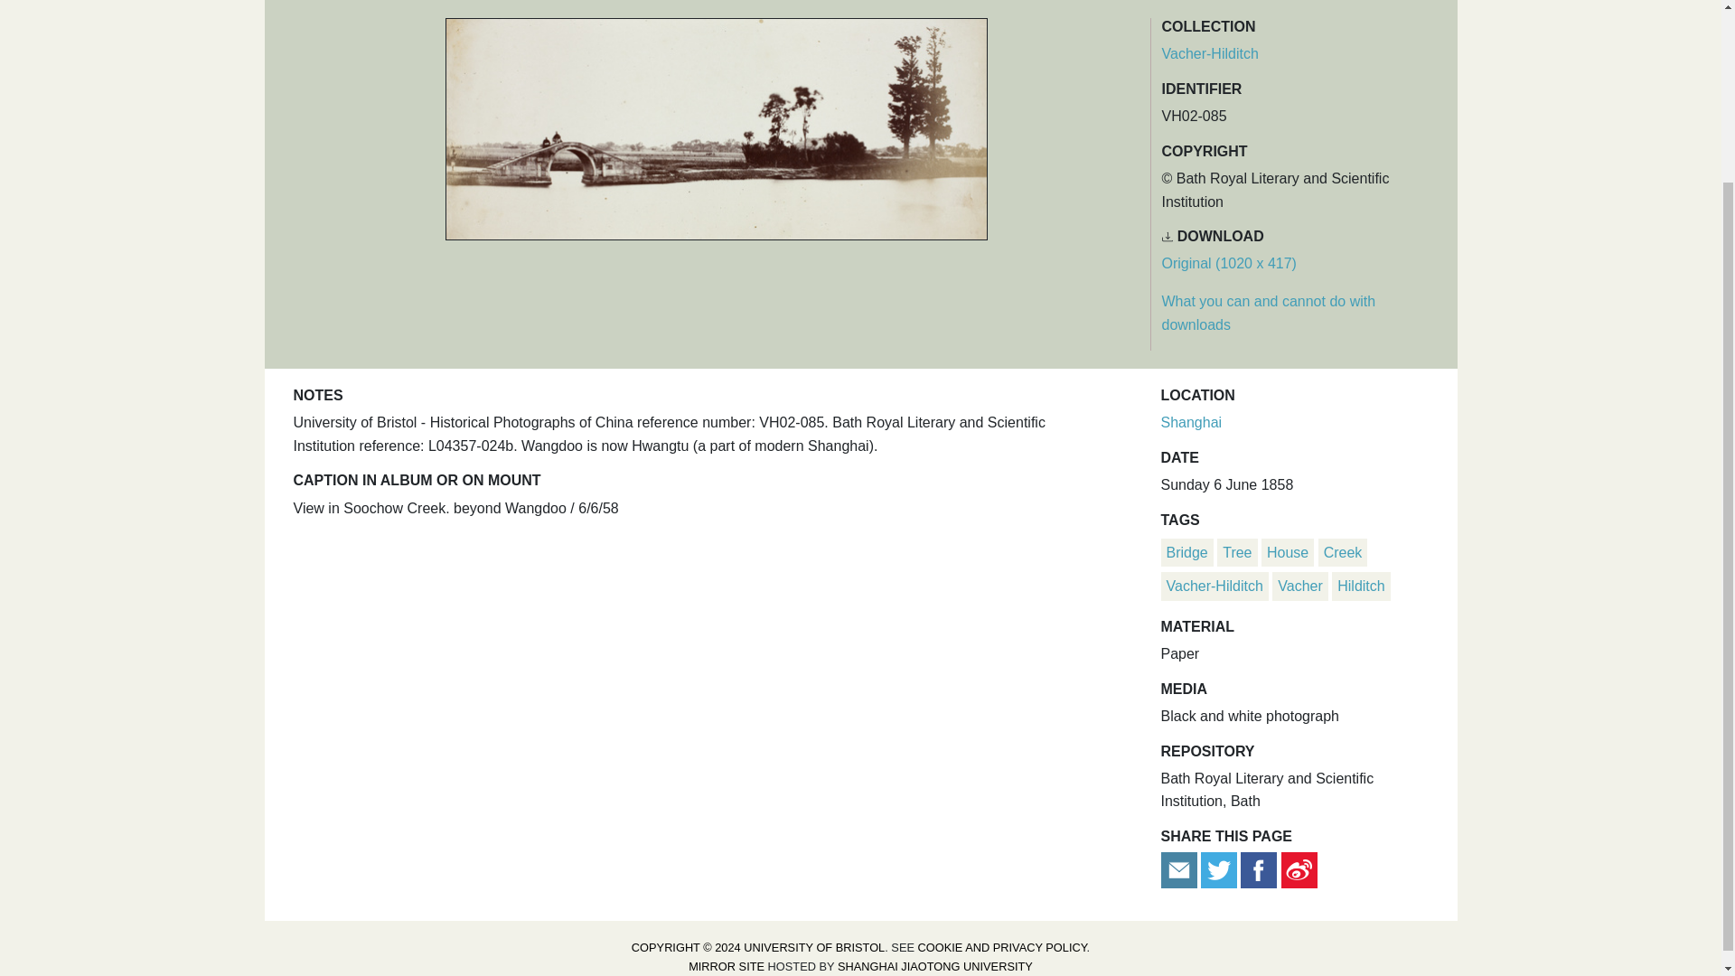 The width and height of the screenshot is (1735, 976). Describe the element at coordinates (1236, 551) in the screenshot. I see `Tree` at that location.